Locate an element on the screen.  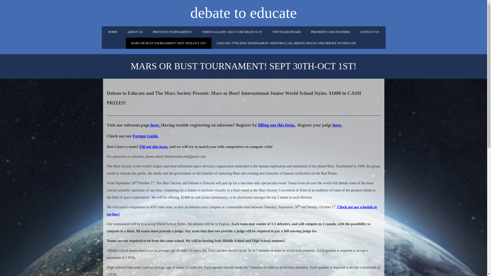
here. is located at coordinates (337, 125).